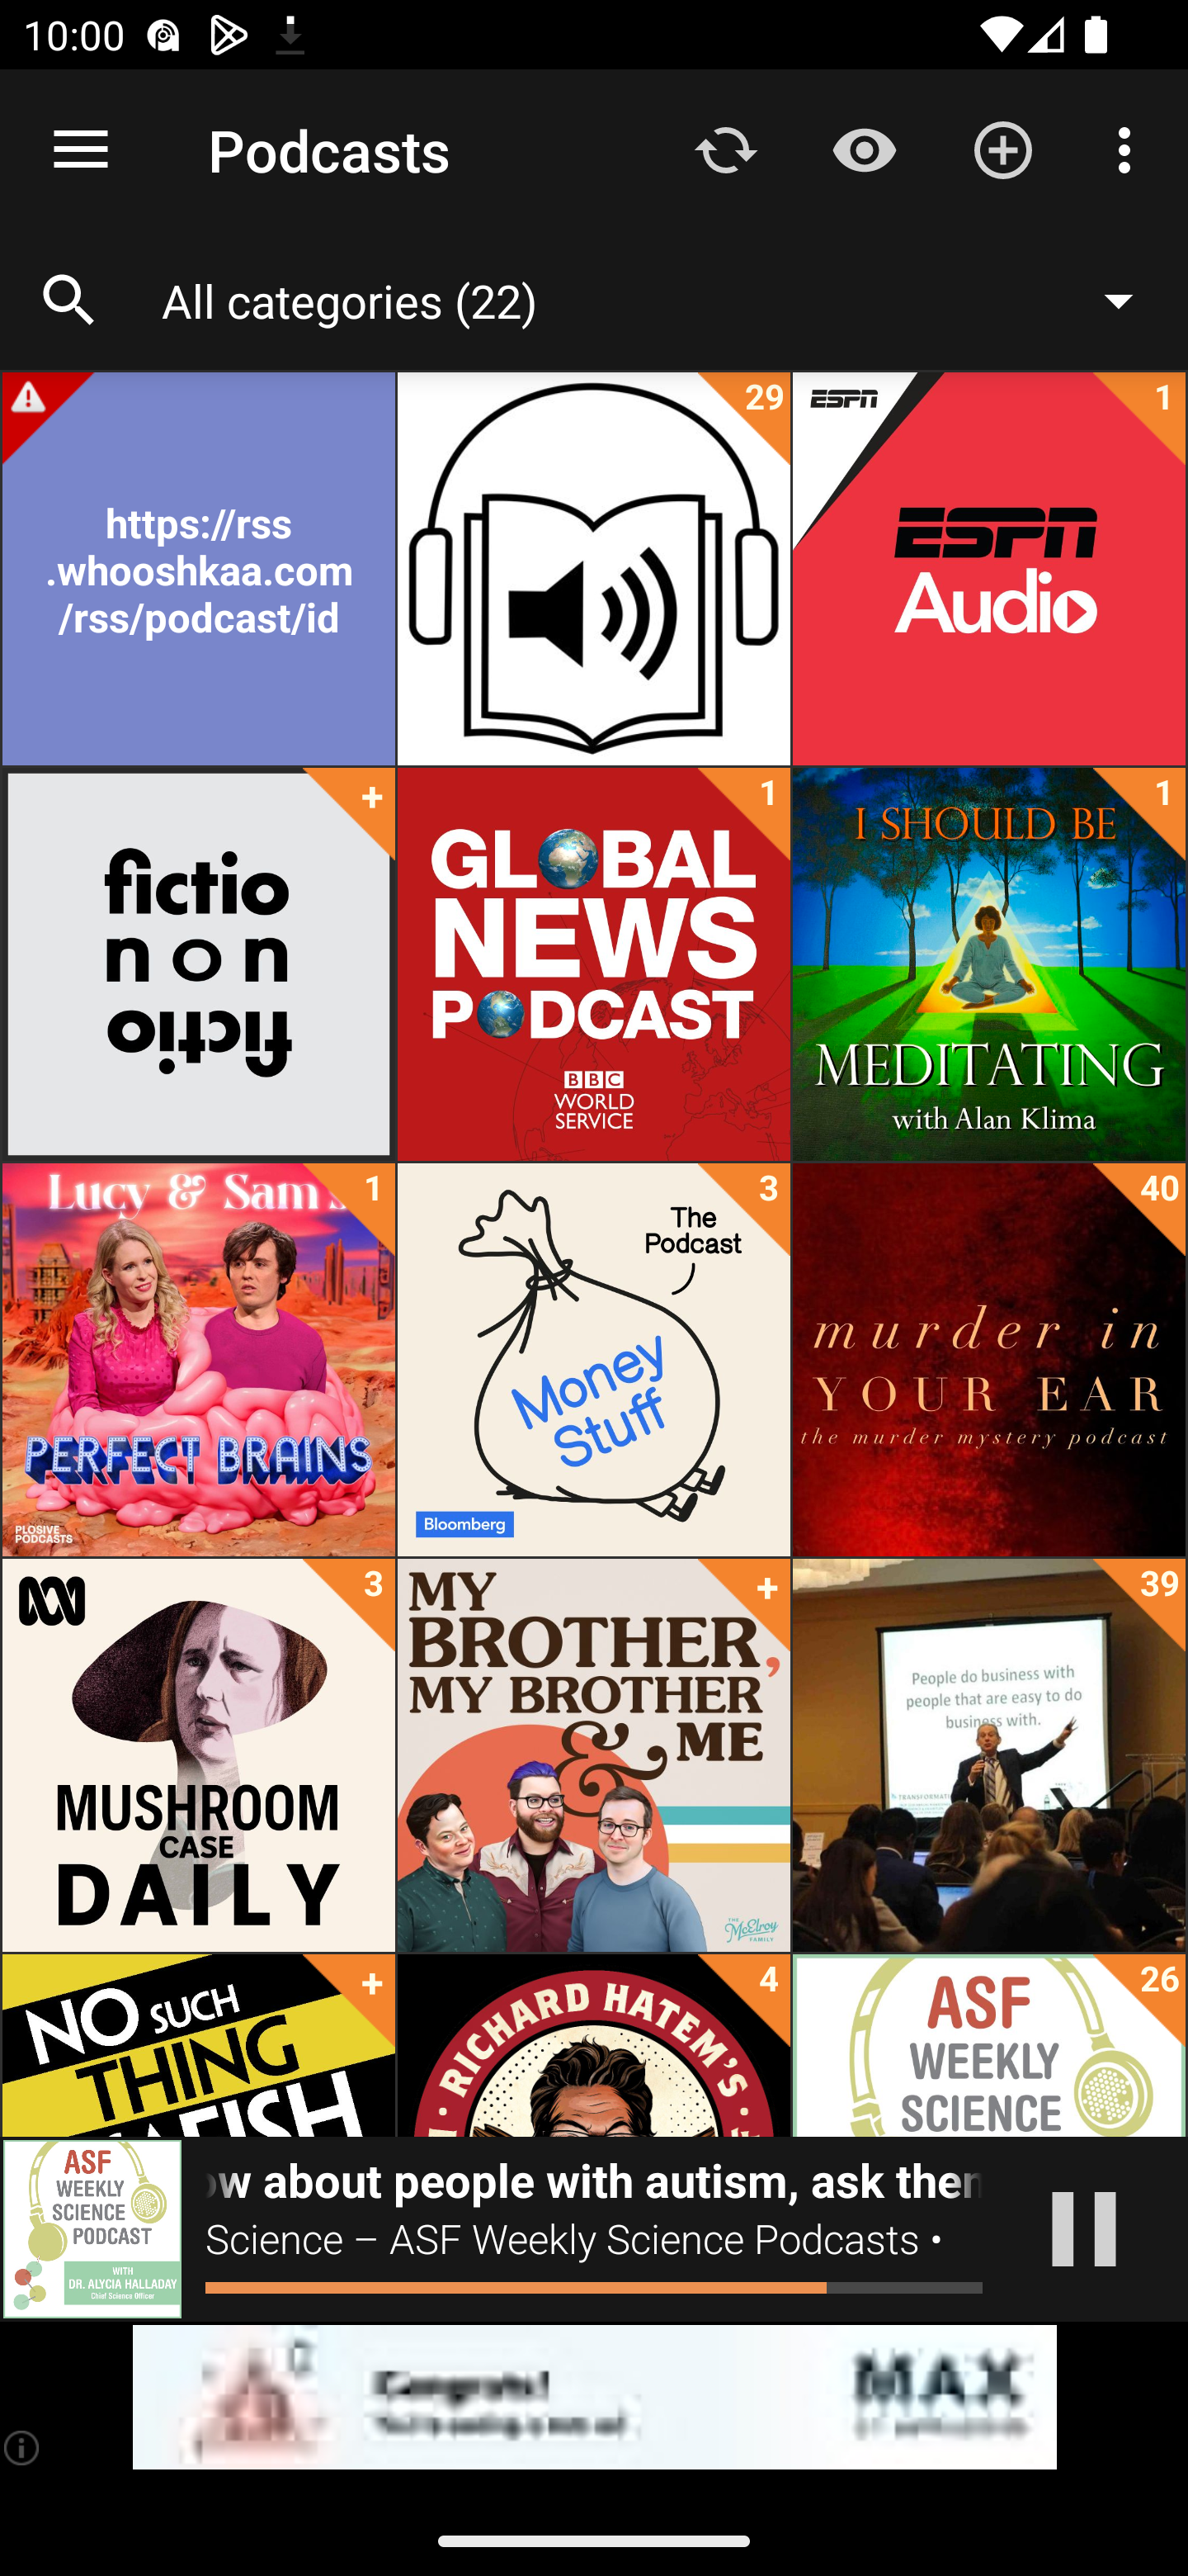  I want to click on (i), so click(23, 2447).